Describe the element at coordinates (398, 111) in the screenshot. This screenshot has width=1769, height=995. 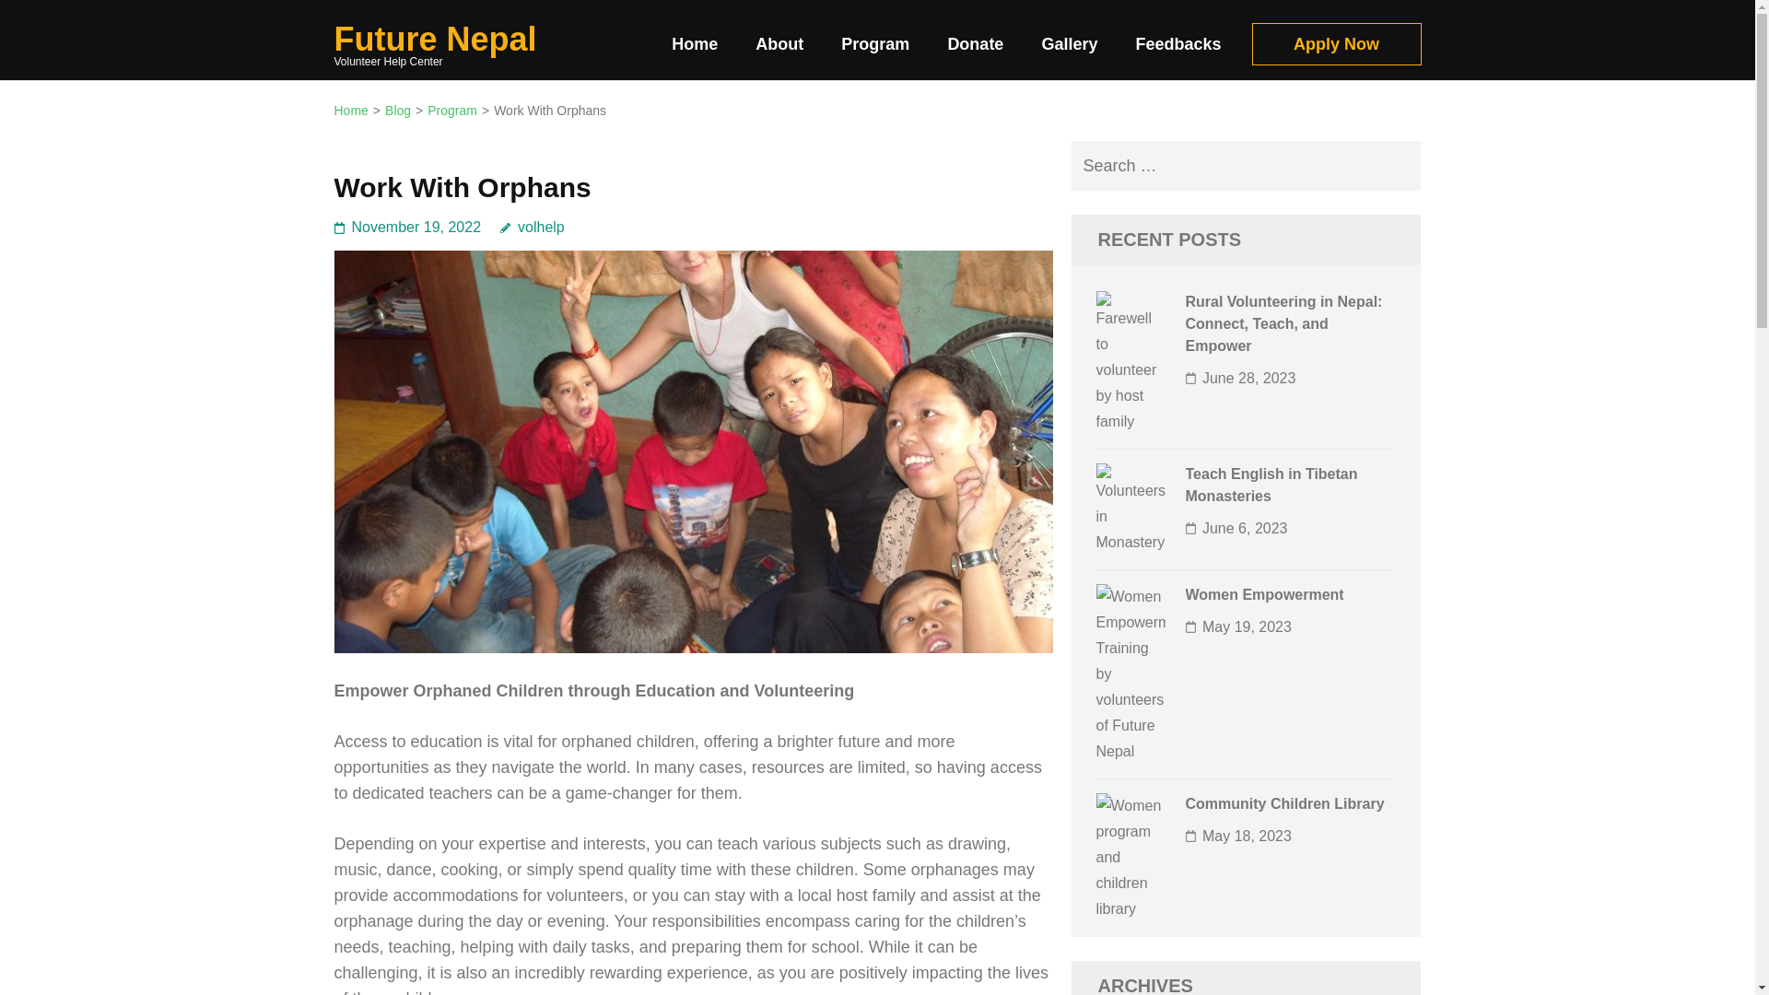
I see `Blog` at that location.